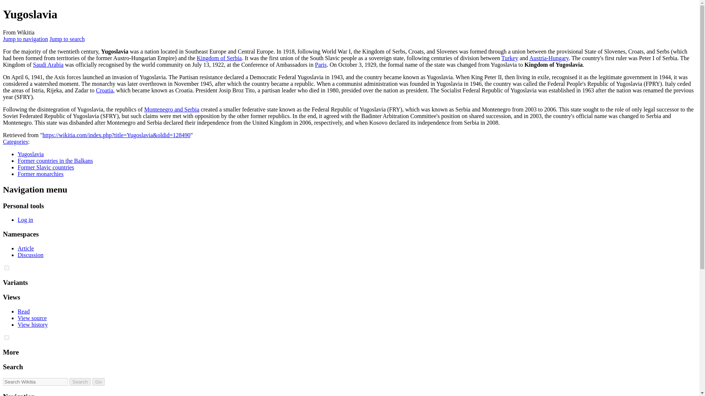  I want to click on Turkey, so click(510, 58).